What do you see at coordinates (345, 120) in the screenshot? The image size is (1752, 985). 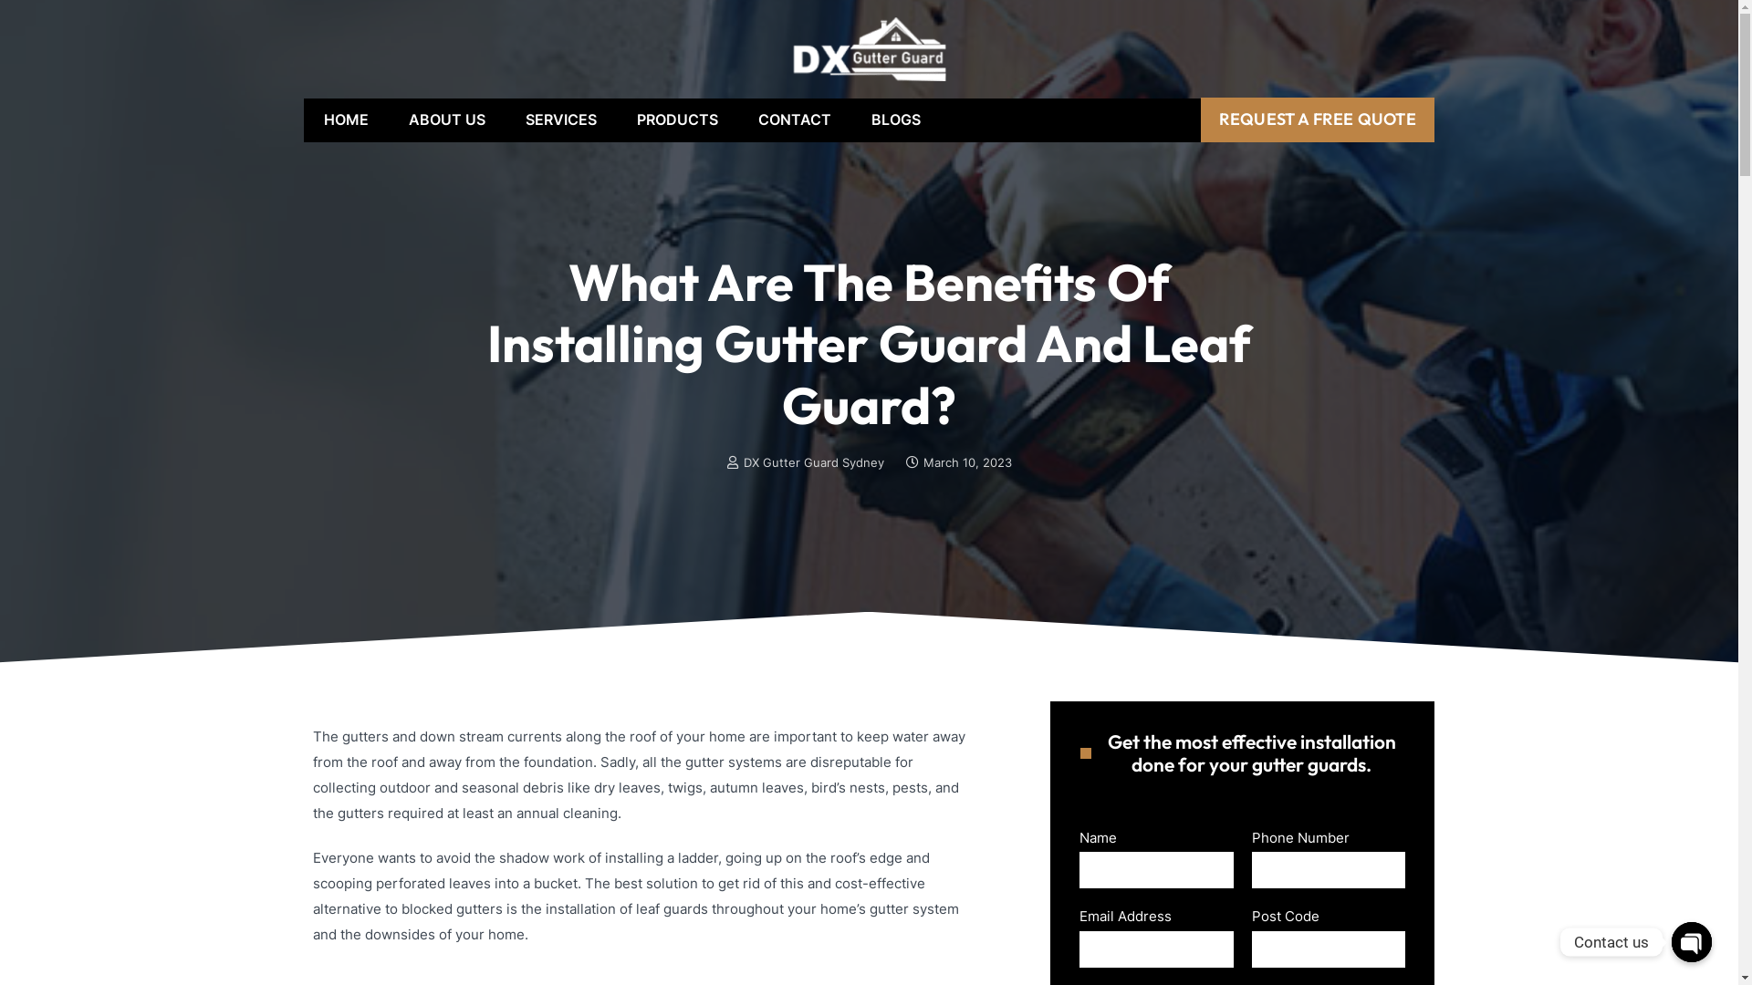 I see `HOME` at bounding box center [345, 120].